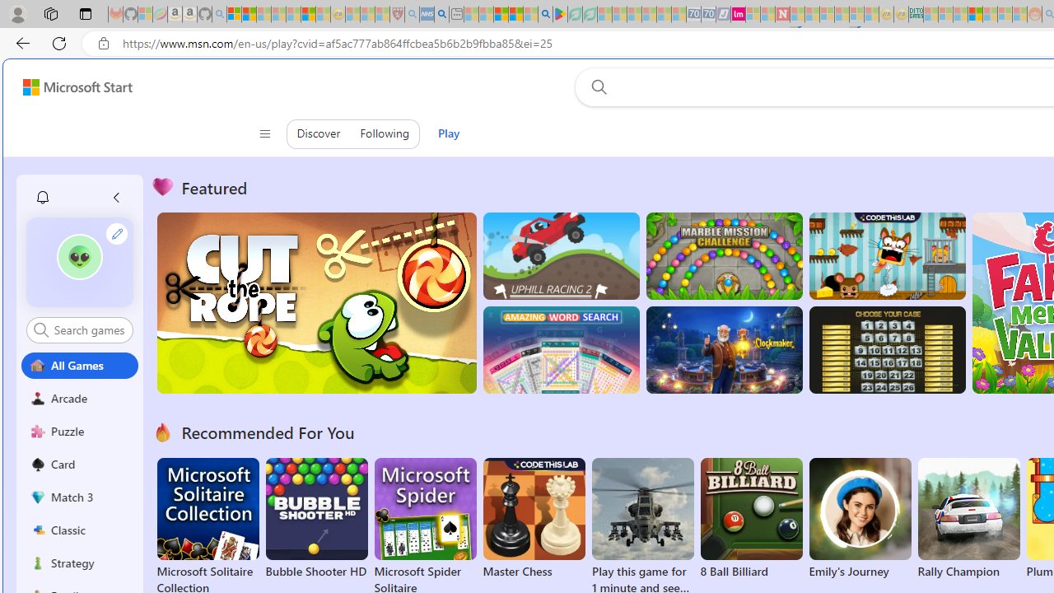 This screenshot has width=1054, height=593. Describe the element at coordinates (724, 255) in the screenshot. I see `Marble Mission : Challenge` at that location.